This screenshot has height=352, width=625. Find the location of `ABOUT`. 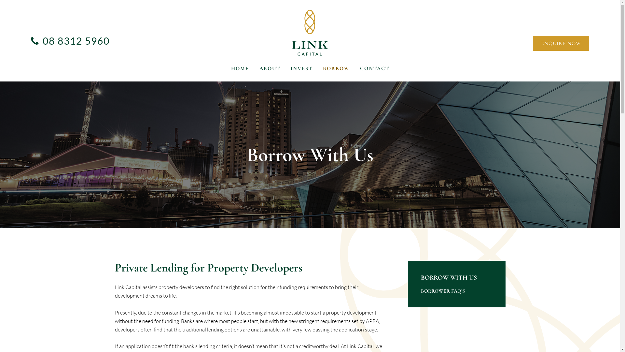

ABOUT is located at coordinates (270, 74).